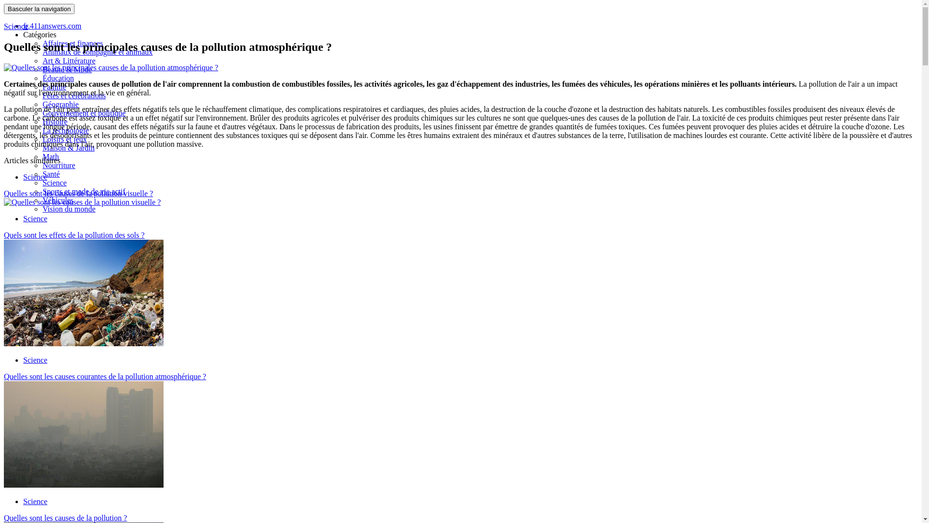  What do you see at coordinates (66, 131) in the screenshot?
I see `La technologie` at bounding box center [66, 131].